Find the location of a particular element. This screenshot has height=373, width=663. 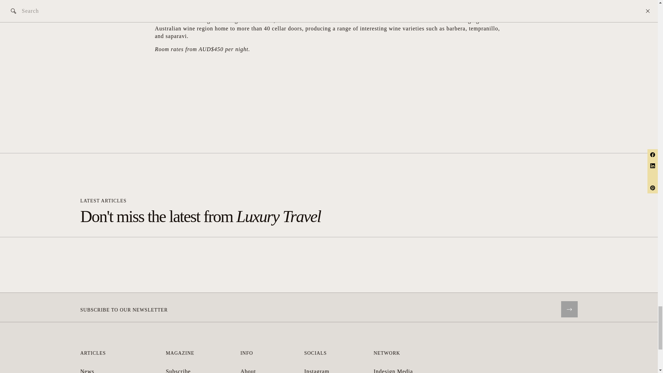

About is located at coordinates (248, 371).